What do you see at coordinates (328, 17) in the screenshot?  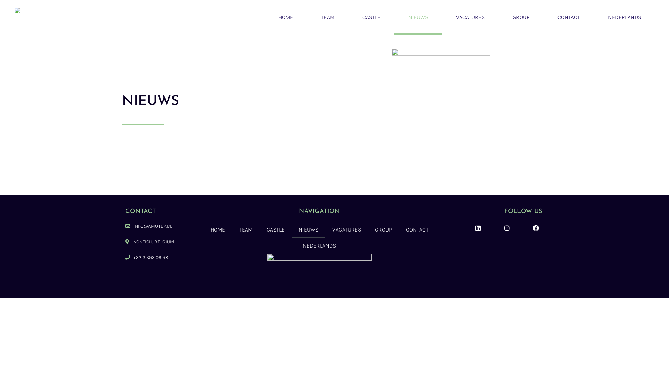 I see `TEAM` at bounding box center [328, 17].